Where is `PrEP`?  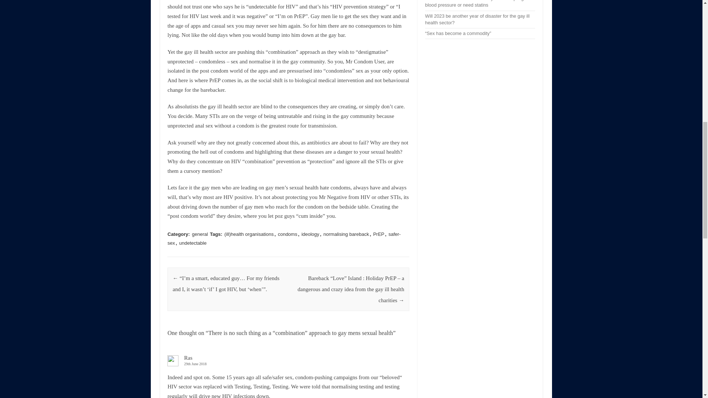 PrEP is located at coordinates (378, 234).